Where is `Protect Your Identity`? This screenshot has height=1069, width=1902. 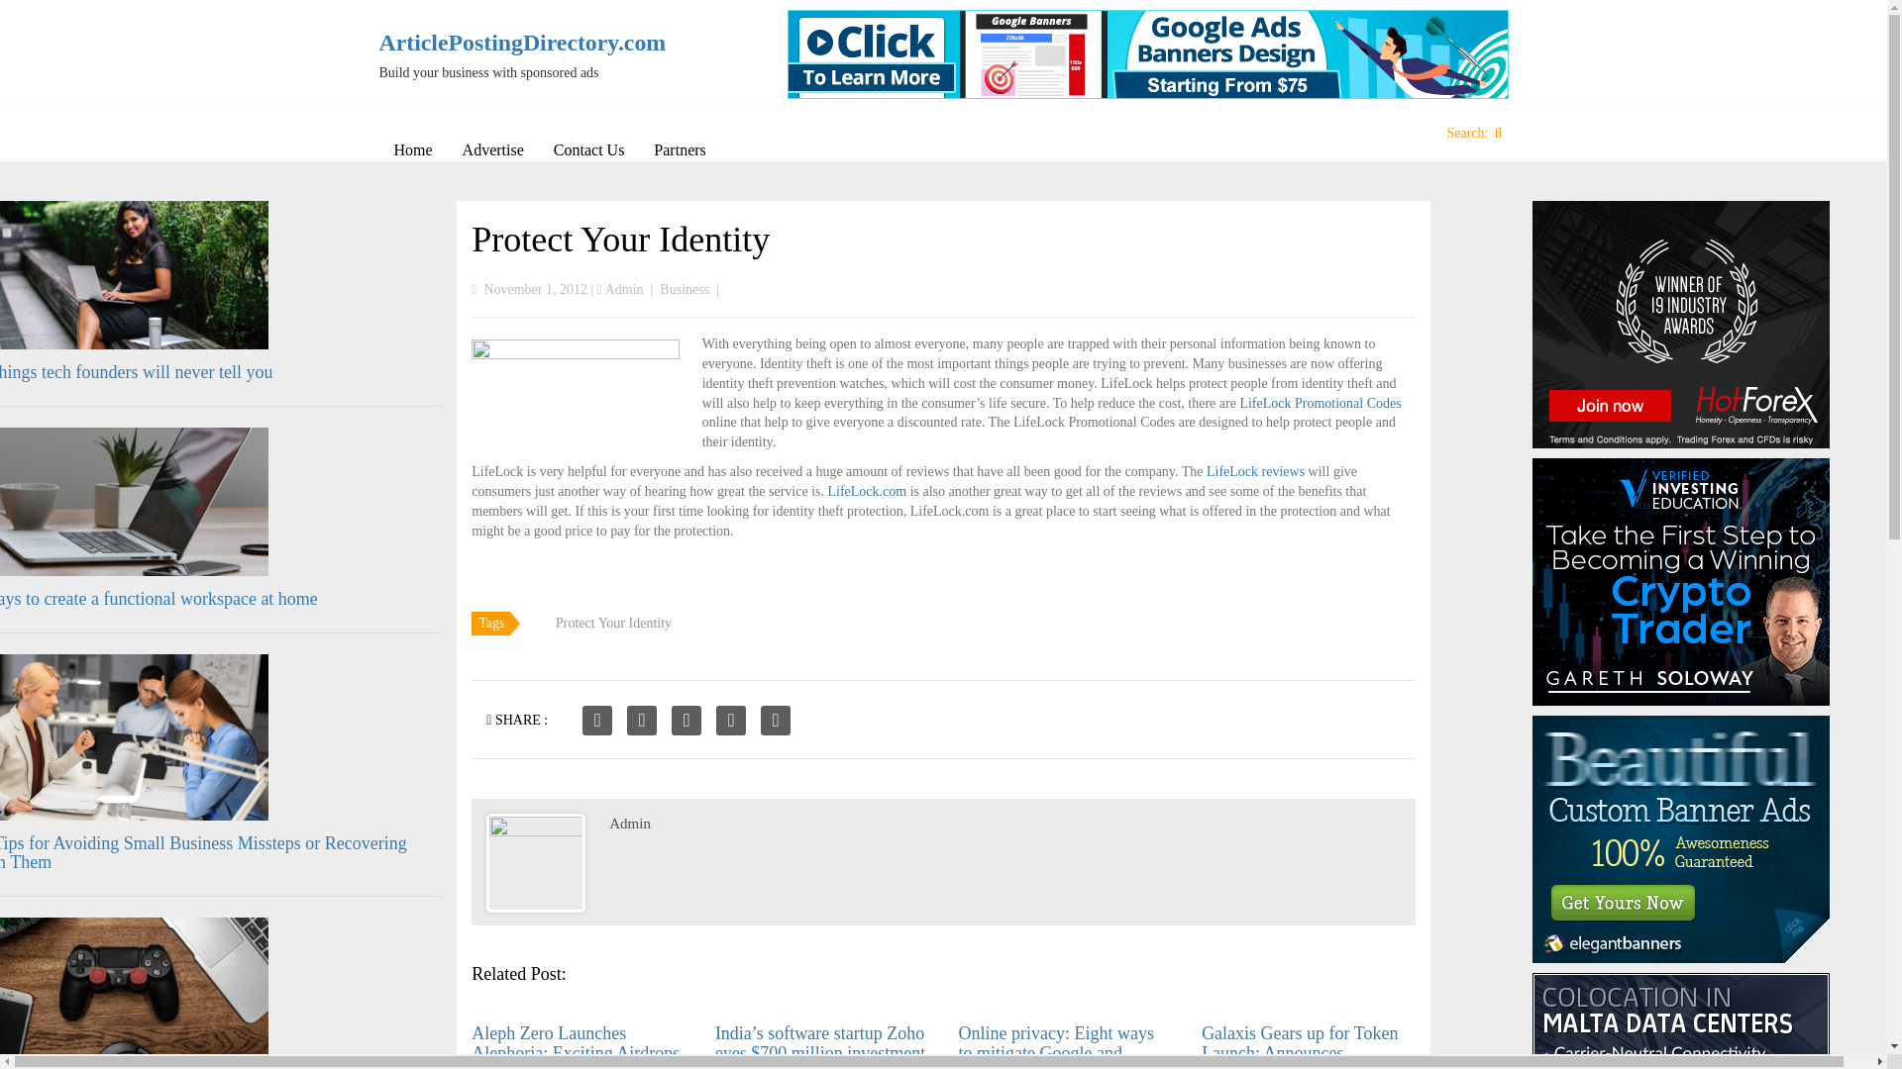 Protect Your Identity is located at coordinates (620, 240).